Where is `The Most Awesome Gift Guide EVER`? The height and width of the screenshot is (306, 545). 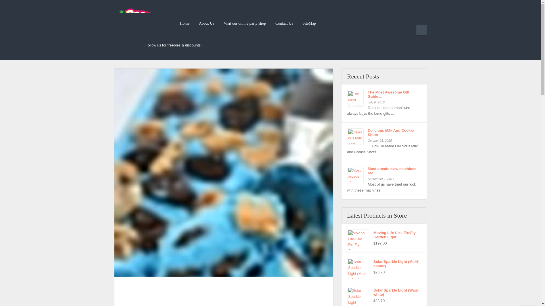
The Most Awesome Gift Guide EVER is located at coordinates (355, 98).